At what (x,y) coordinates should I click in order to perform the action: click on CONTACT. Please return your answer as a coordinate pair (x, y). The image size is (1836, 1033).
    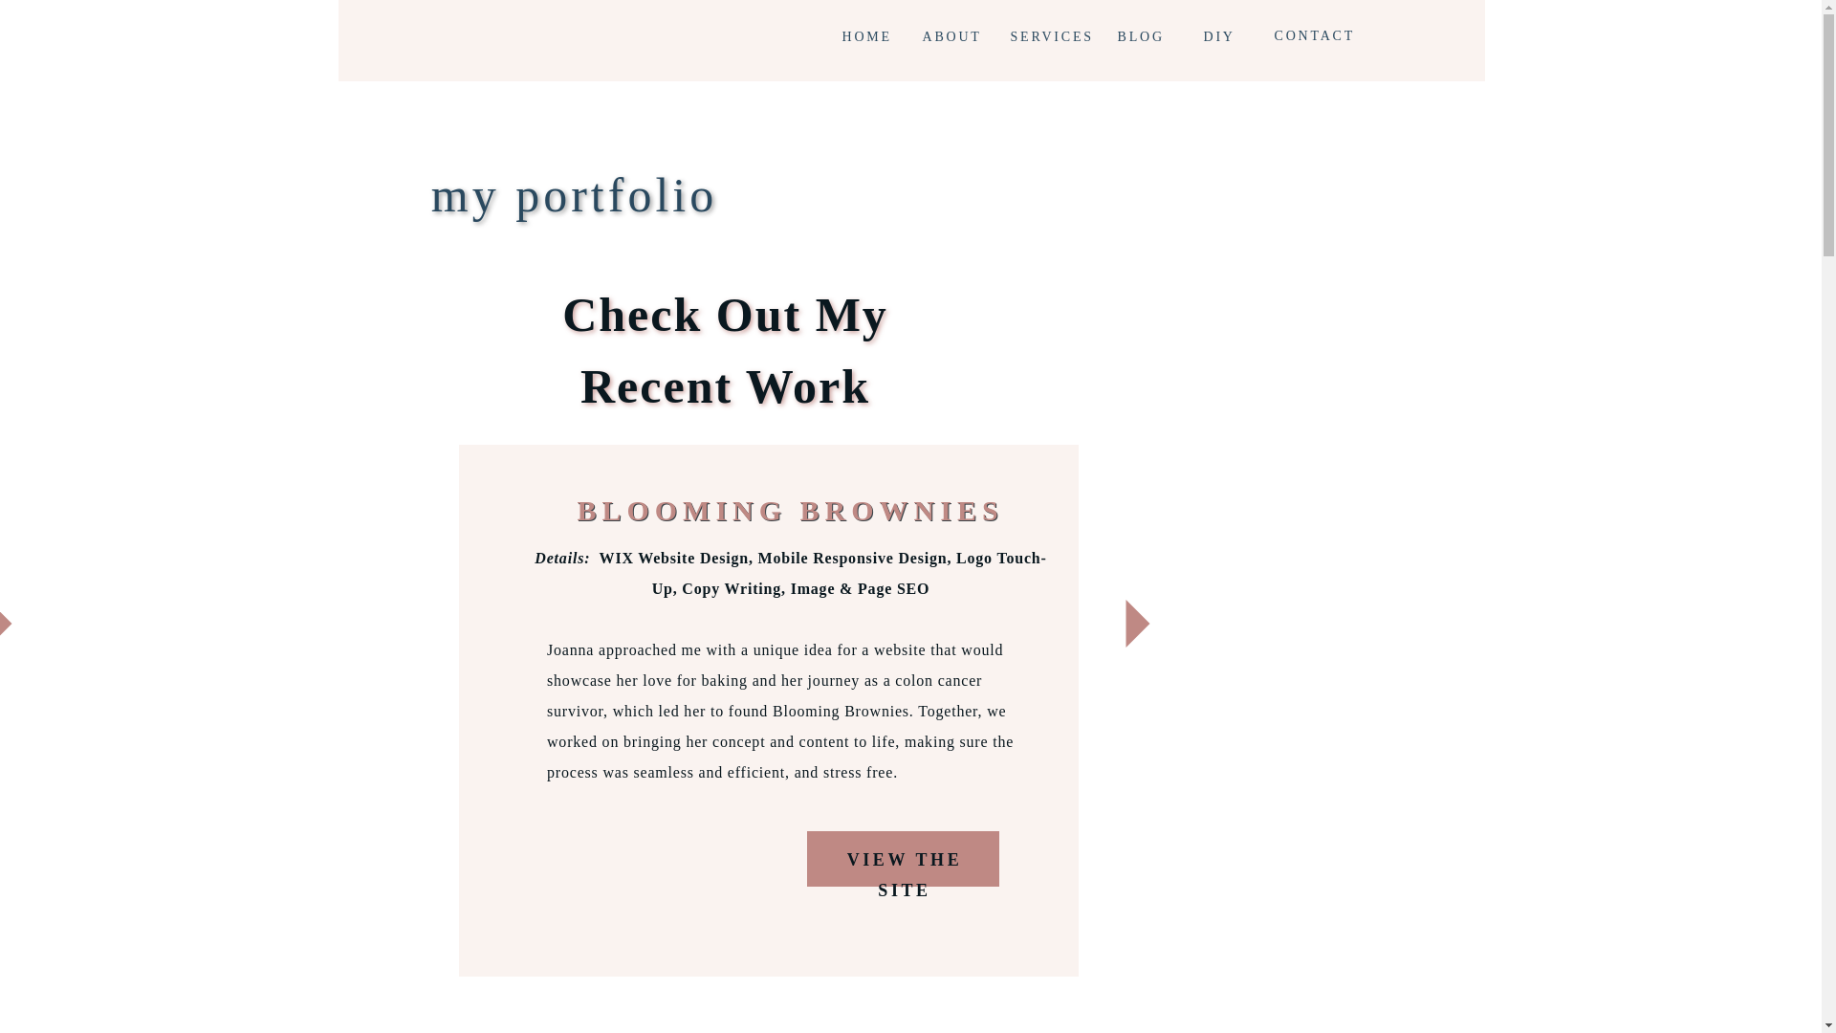
    Looking at the image, I should click on (1320, 39).